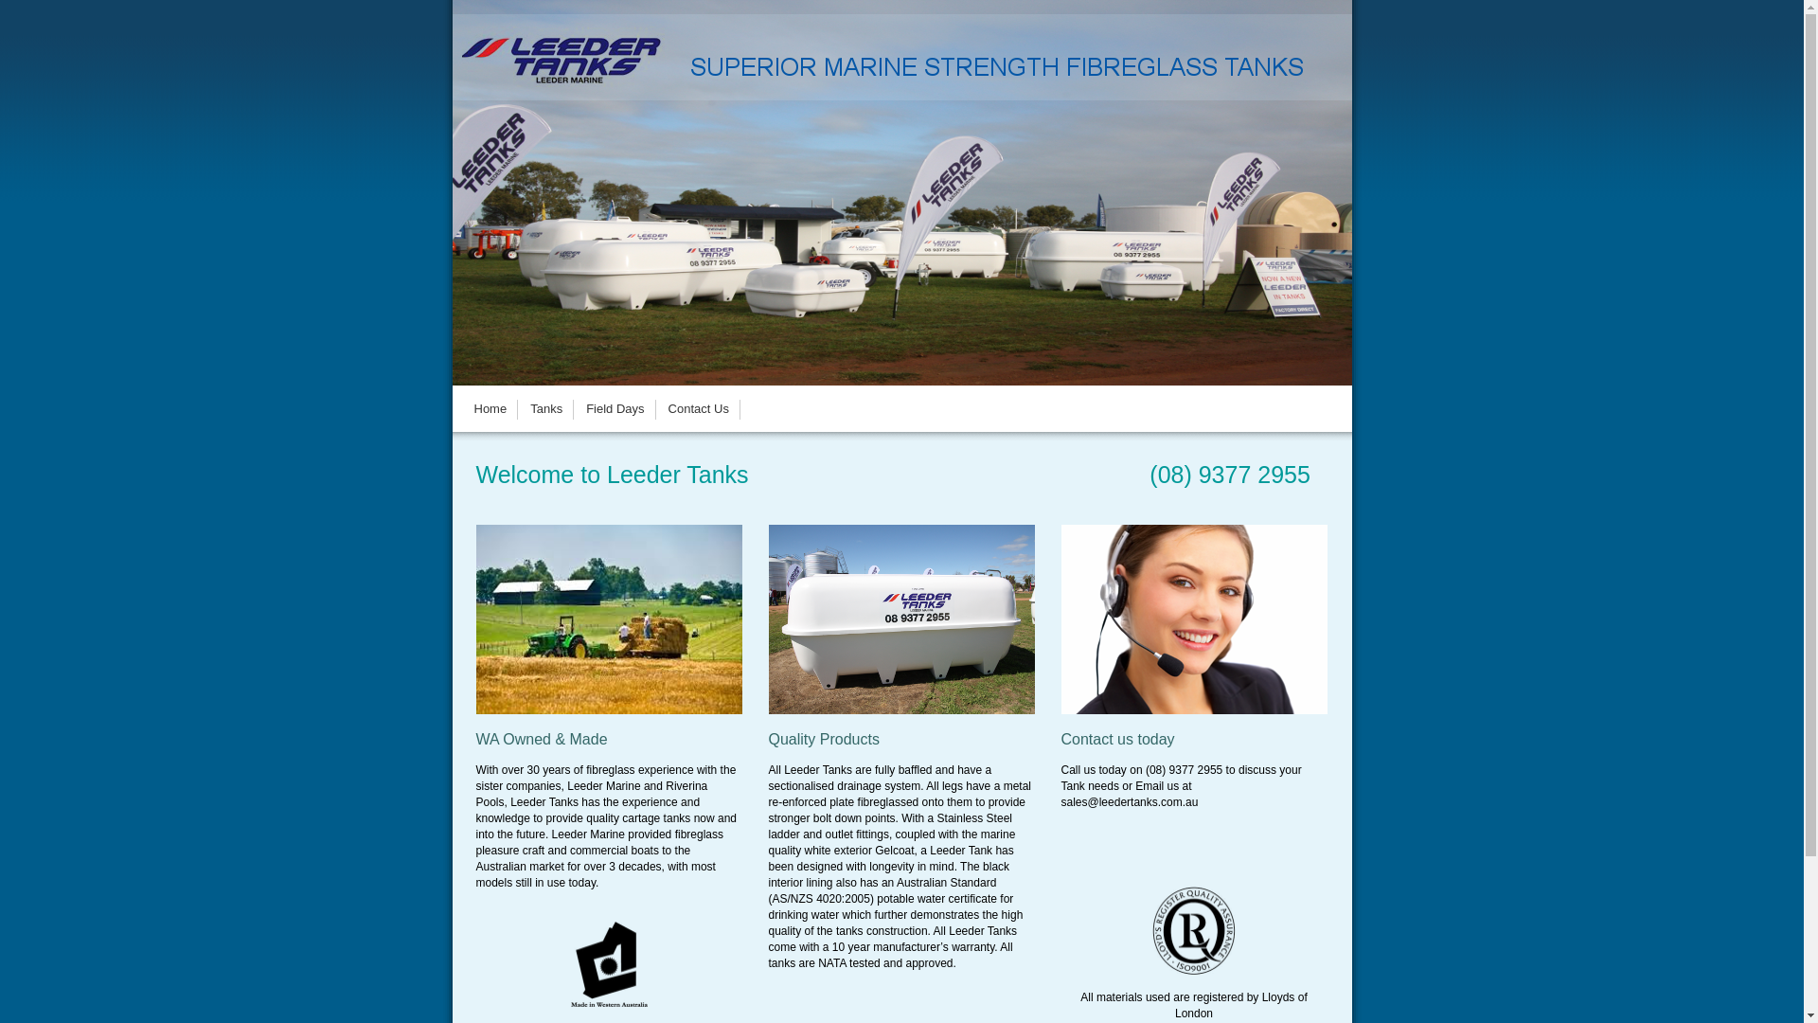 The height and width of the screenshot is (1023, 1818). Describe the element at coordinates (615, 409) in the screenshot. I see `Field Days` at that location.